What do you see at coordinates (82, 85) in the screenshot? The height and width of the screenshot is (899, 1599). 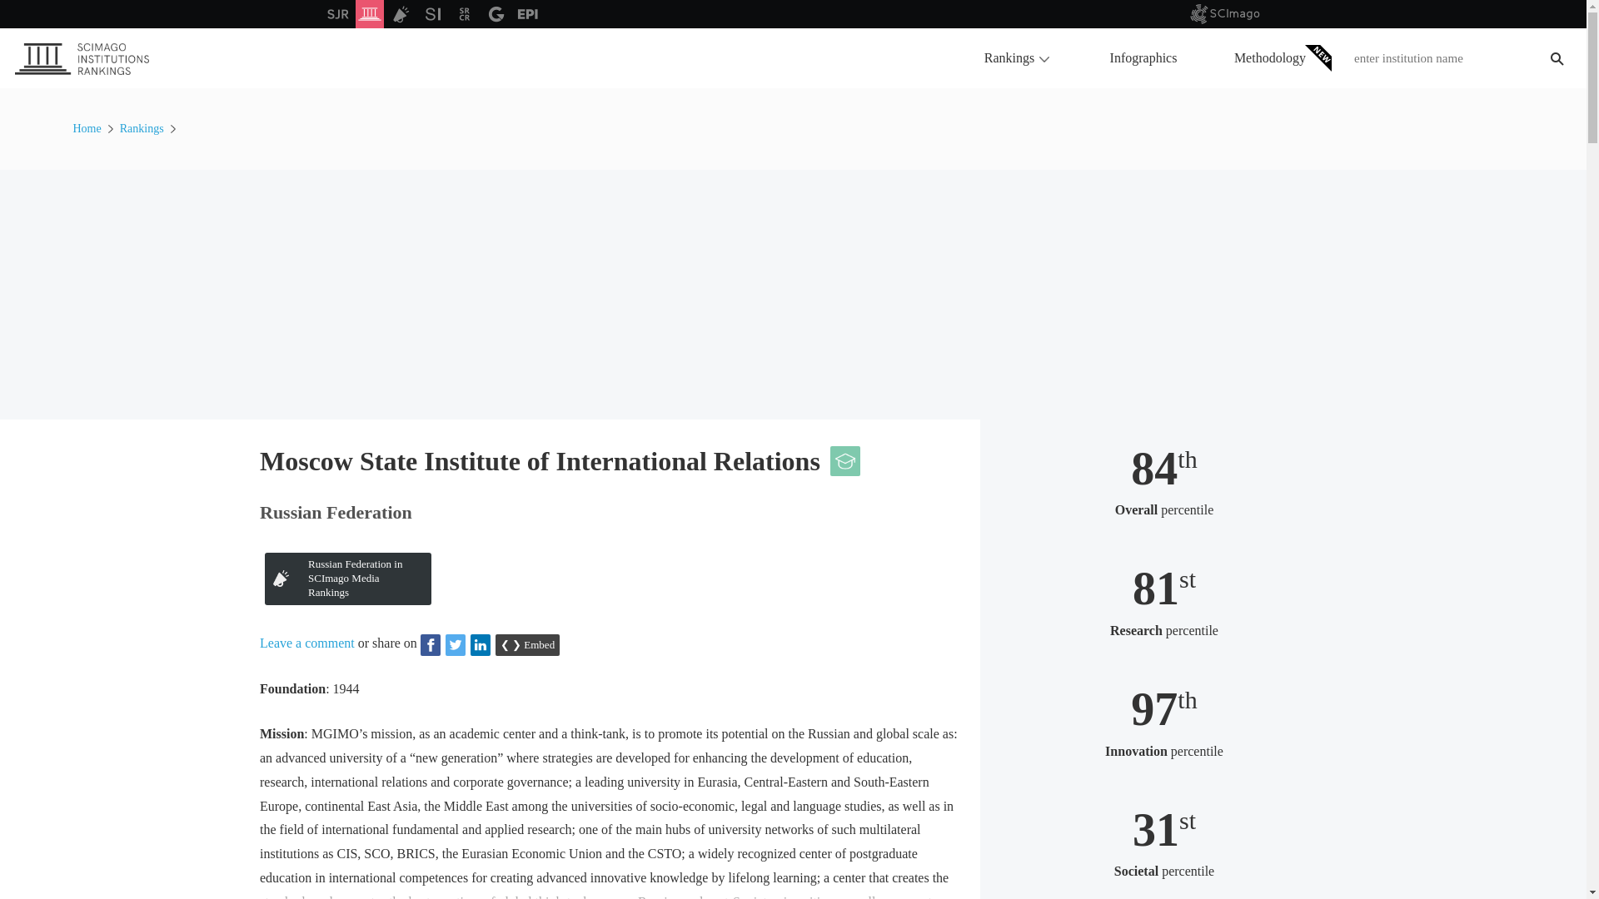 I see `home page` at bounding box center [82, 85].